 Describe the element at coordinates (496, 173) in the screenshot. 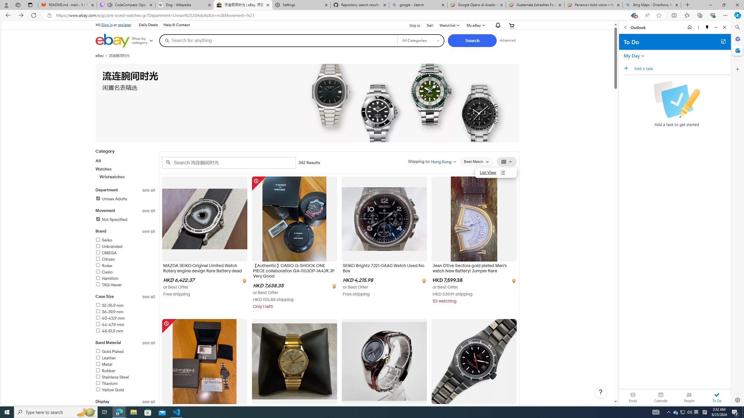

I see `List View` at that location.